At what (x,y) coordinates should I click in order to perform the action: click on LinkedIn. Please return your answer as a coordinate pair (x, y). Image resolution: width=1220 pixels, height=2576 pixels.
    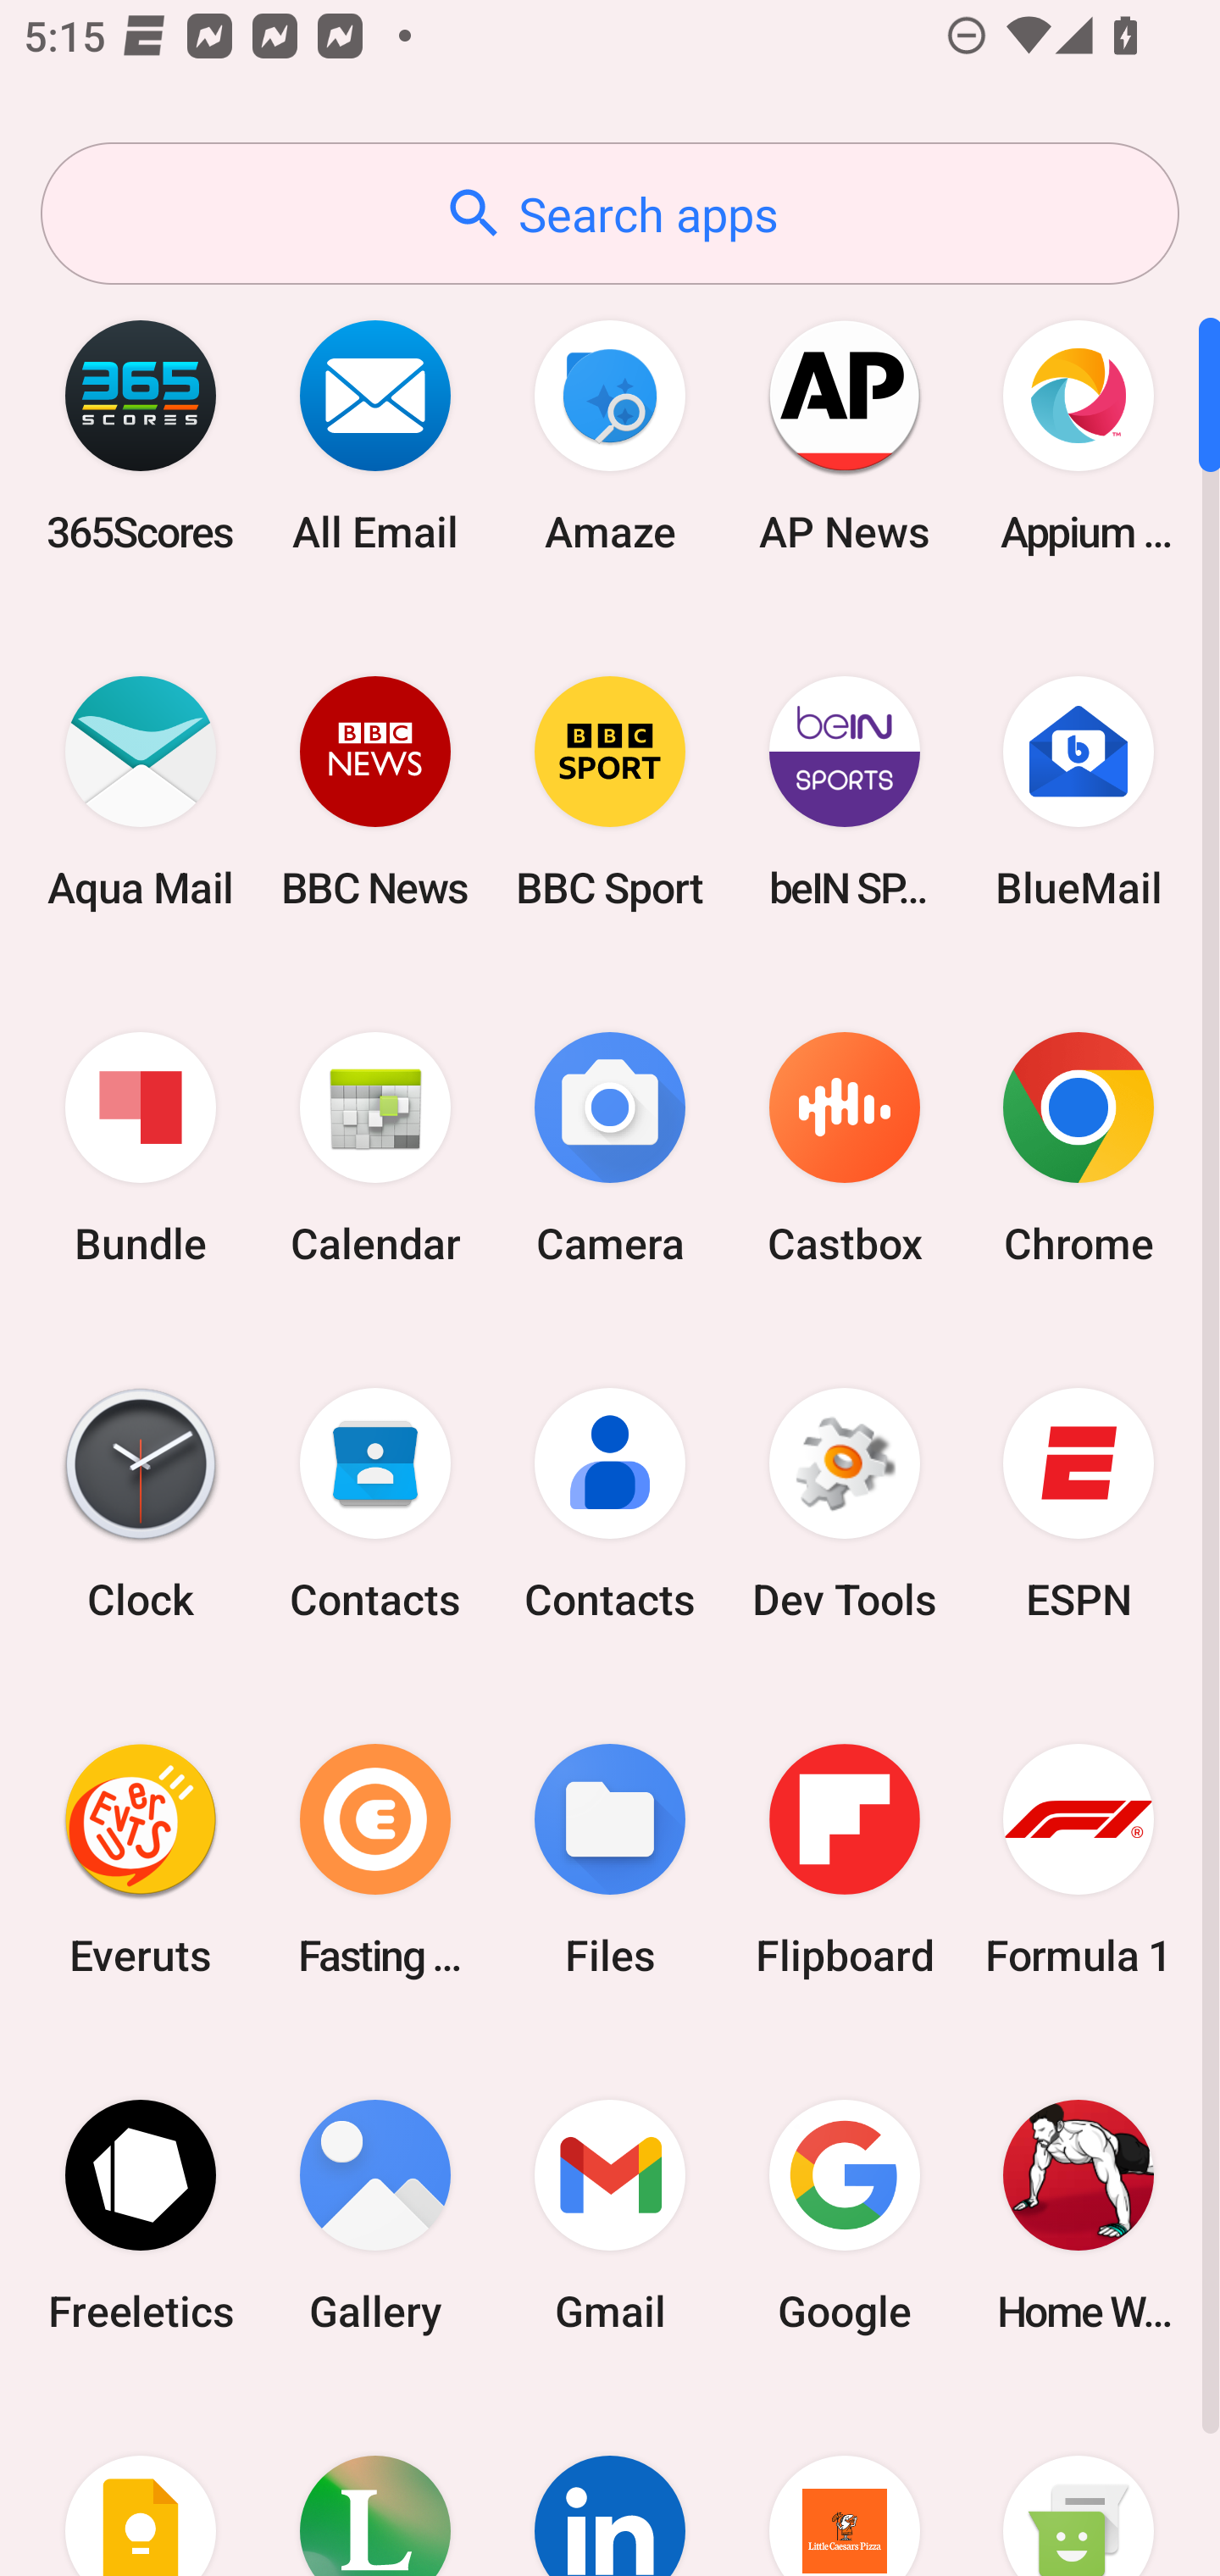
    Looking at the image, I should click on (610, 2484).